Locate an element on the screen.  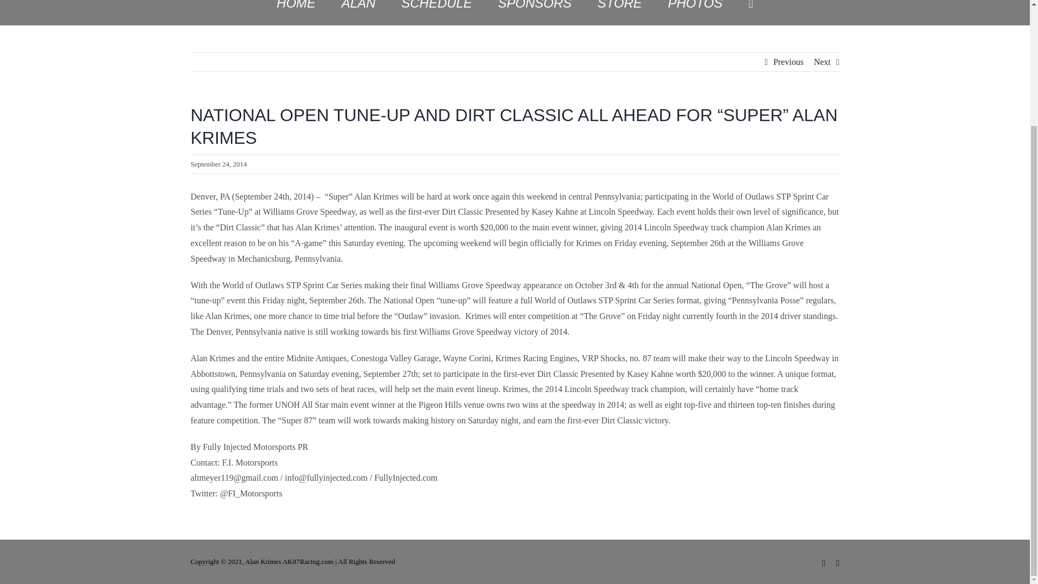
STORE is located at coordinates (620, 12).